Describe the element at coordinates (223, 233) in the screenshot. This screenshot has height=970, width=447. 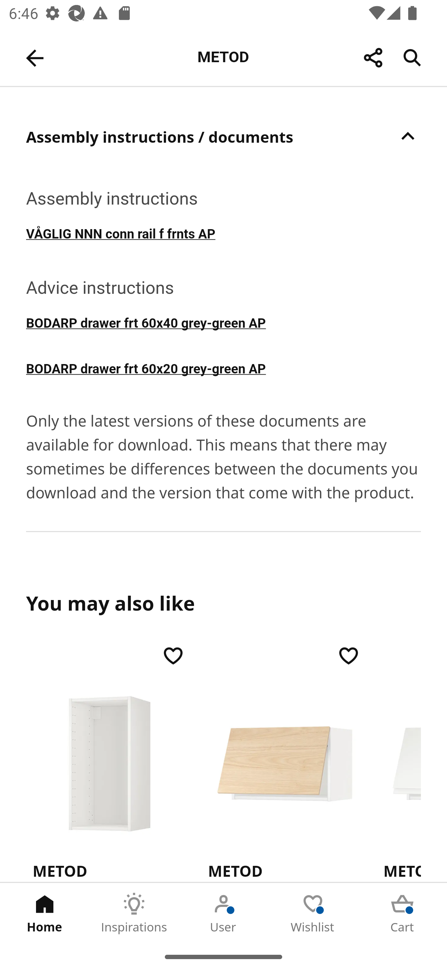
I see `VÅGLIG NNN conn rail f frnts AP` at that location.